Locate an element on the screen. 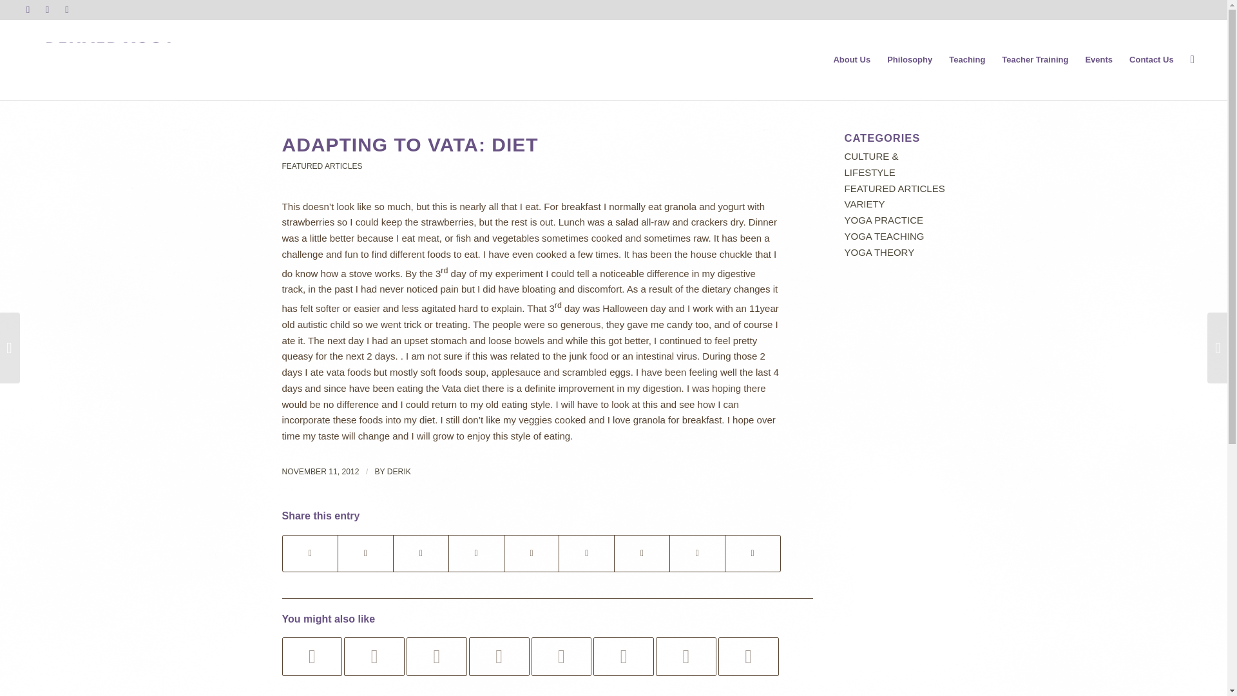 Image resolution: width=1237 pixels, height=696 pixels. Facebook is located at coordinates (27, 10).